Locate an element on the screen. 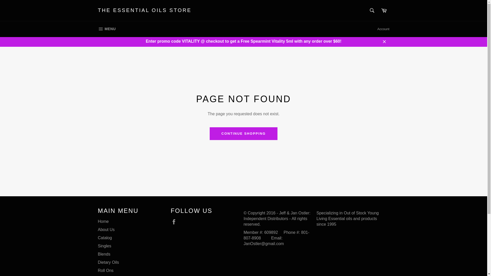 The width and height of the screenshot is (491, 276). THE ESSENTIAL OILS STORE is located at coordinates (144, 10).